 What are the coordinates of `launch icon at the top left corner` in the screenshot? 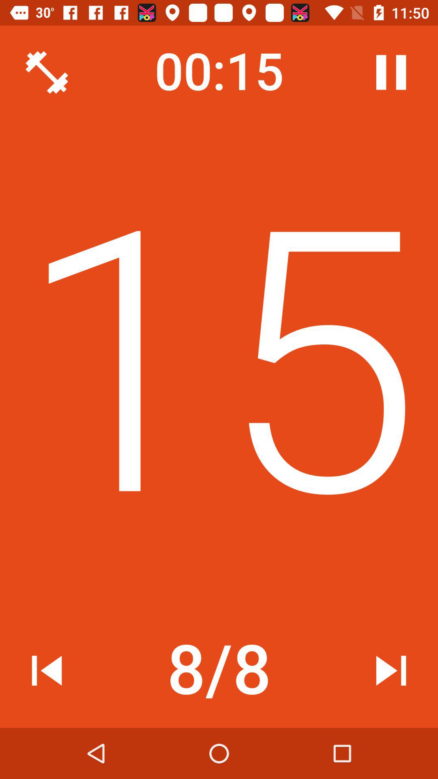 It's located at (47, 72).